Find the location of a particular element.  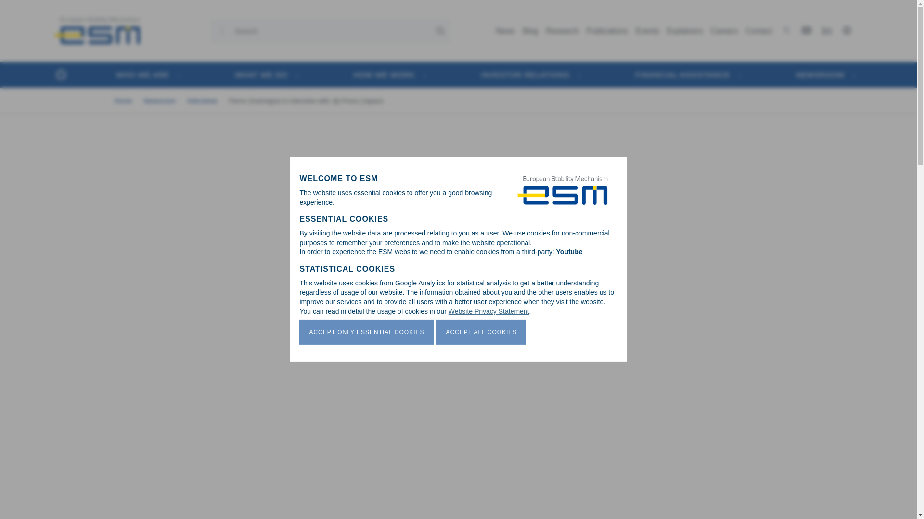

Linkedin is located at coordinates (829, 30).